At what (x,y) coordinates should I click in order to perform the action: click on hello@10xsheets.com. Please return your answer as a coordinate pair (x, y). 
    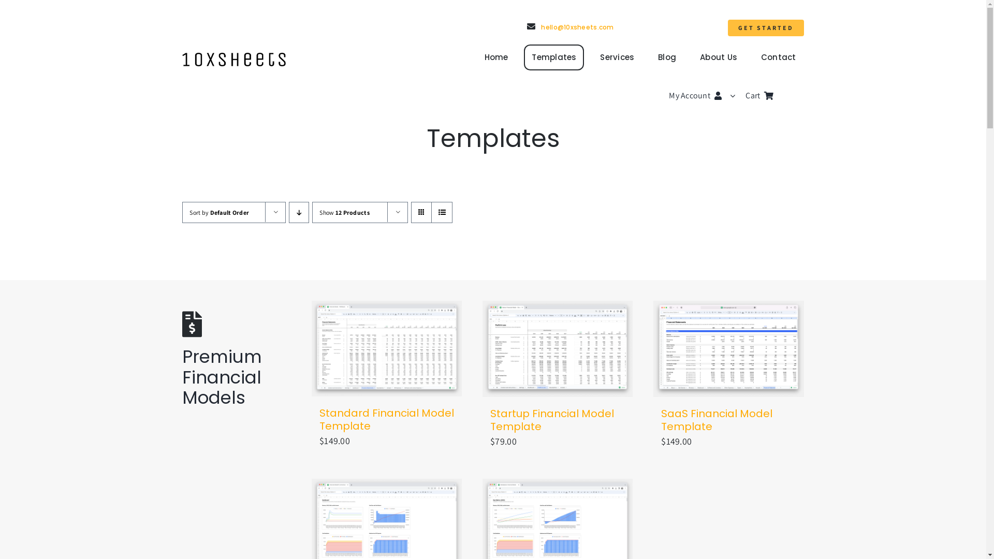
    Looking at the image, I should click on (571, 27).